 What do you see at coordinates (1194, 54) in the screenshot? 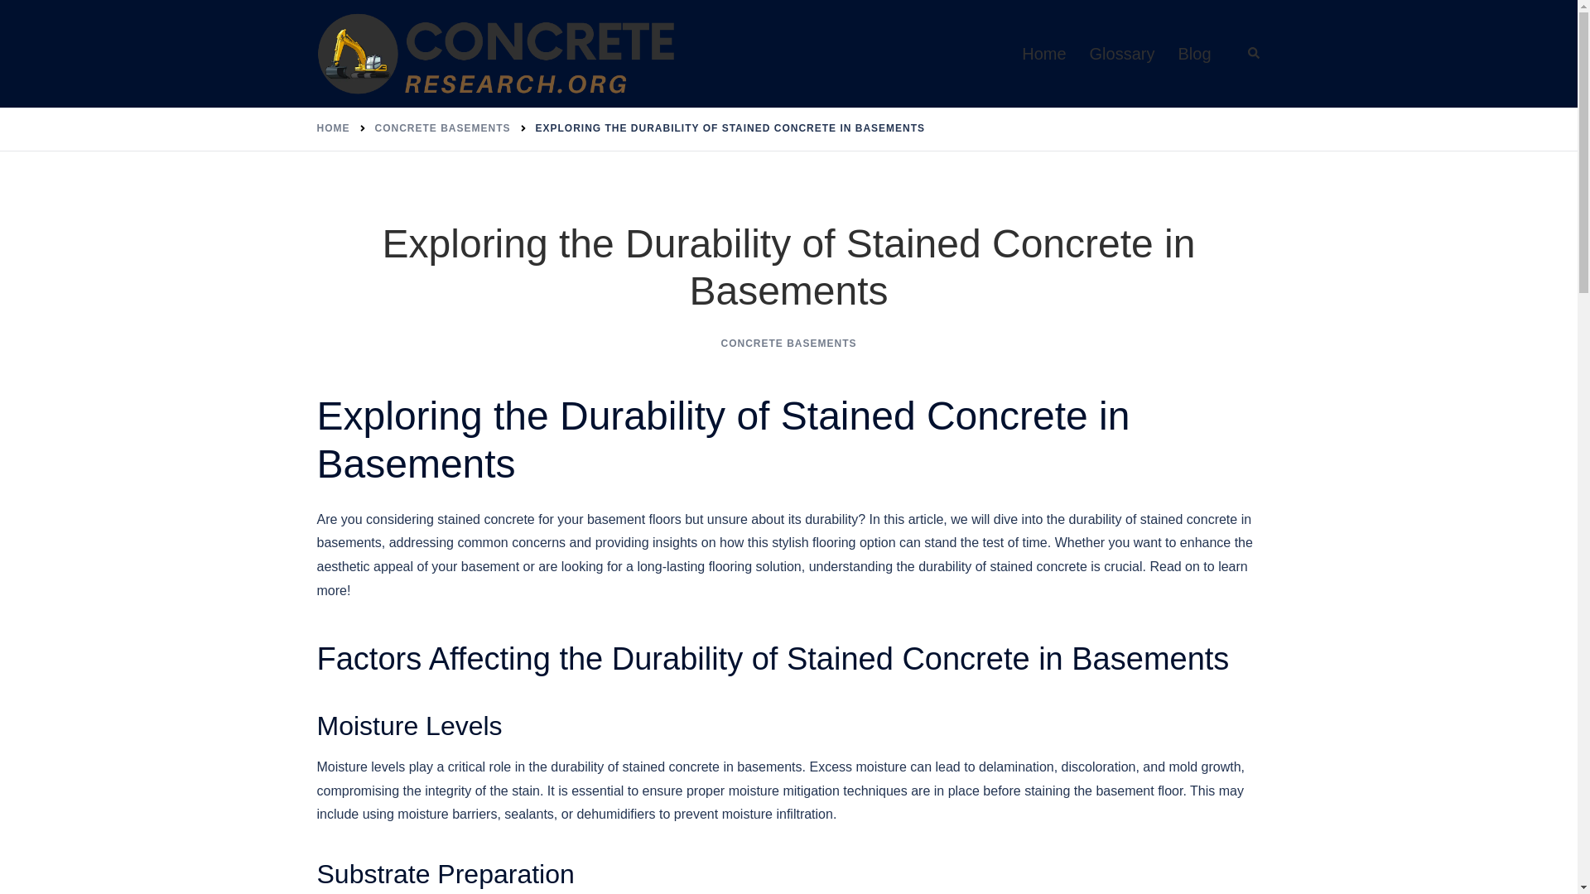
I see `Blog` at bounding box center [1194, 54].